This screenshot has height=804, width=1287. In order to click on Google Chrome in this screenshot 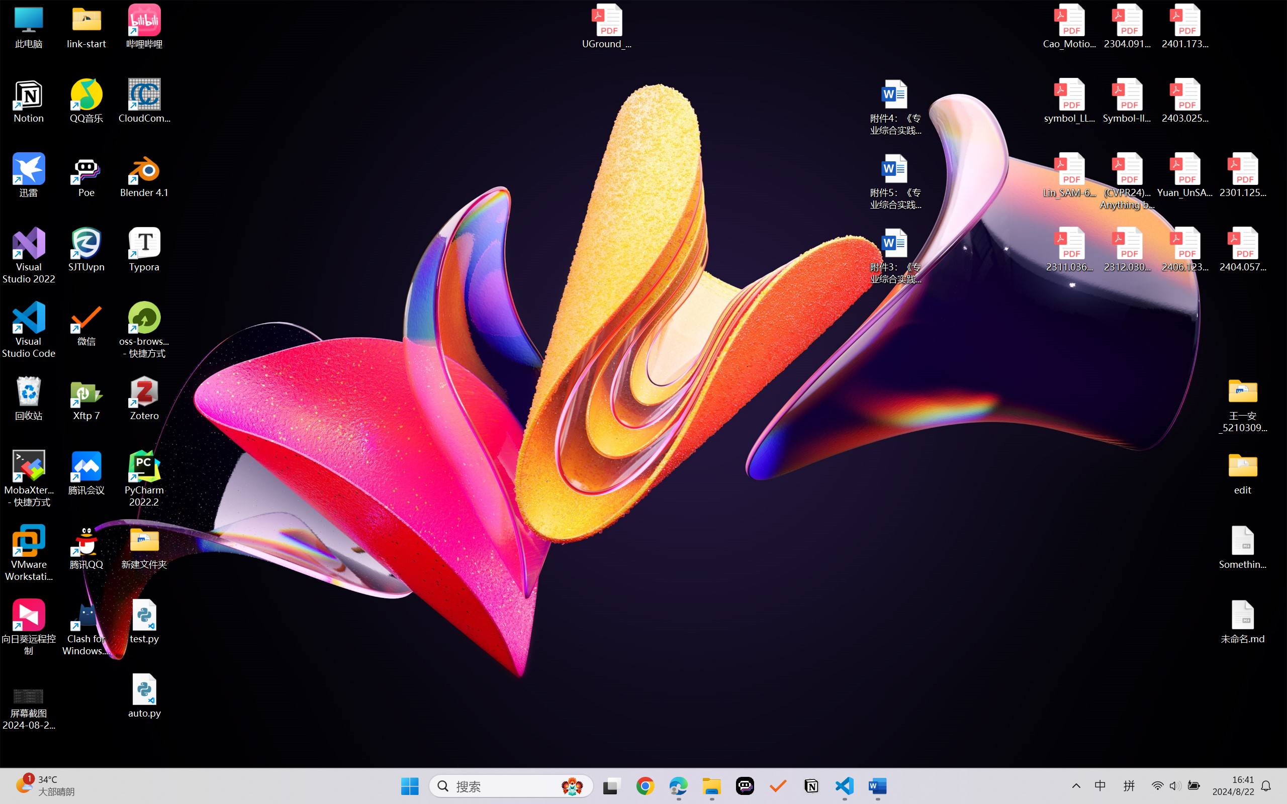, I will do `click(645, 786)`.